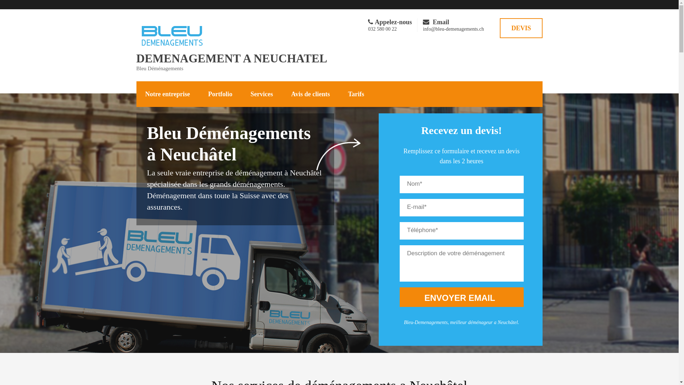  What do you see at coordinates (220, 94) in the screenshot?
I see `Portfolio` at bounding box center [220, 94].